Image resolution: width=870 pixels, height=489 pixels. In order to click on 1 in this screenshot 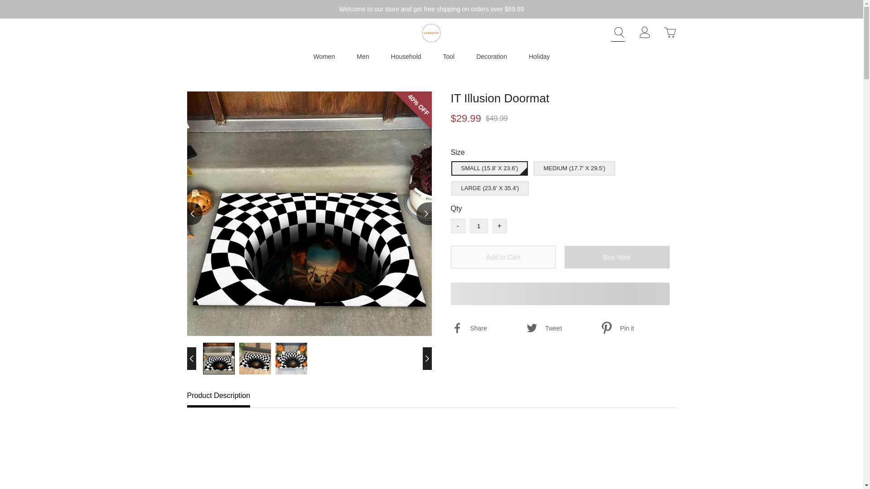, I will do `click(478, 225)`.